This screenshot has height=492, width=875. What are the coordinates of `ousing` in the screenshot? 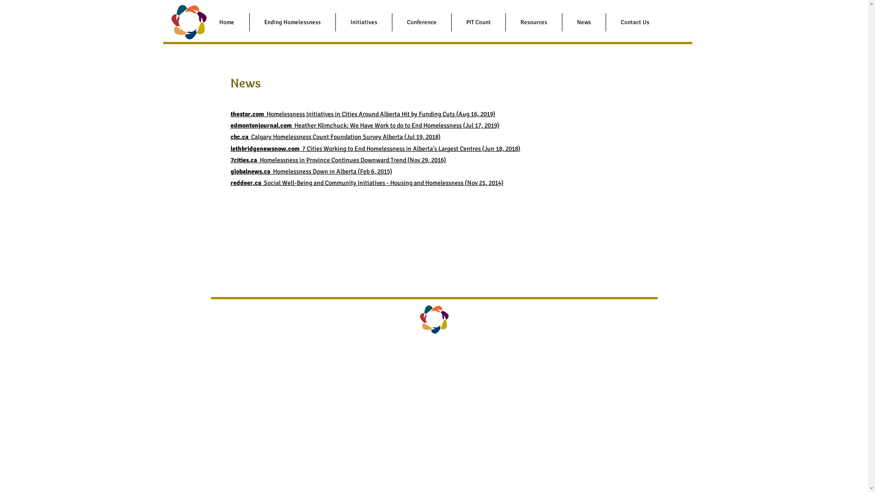 It's located at (404, 183).